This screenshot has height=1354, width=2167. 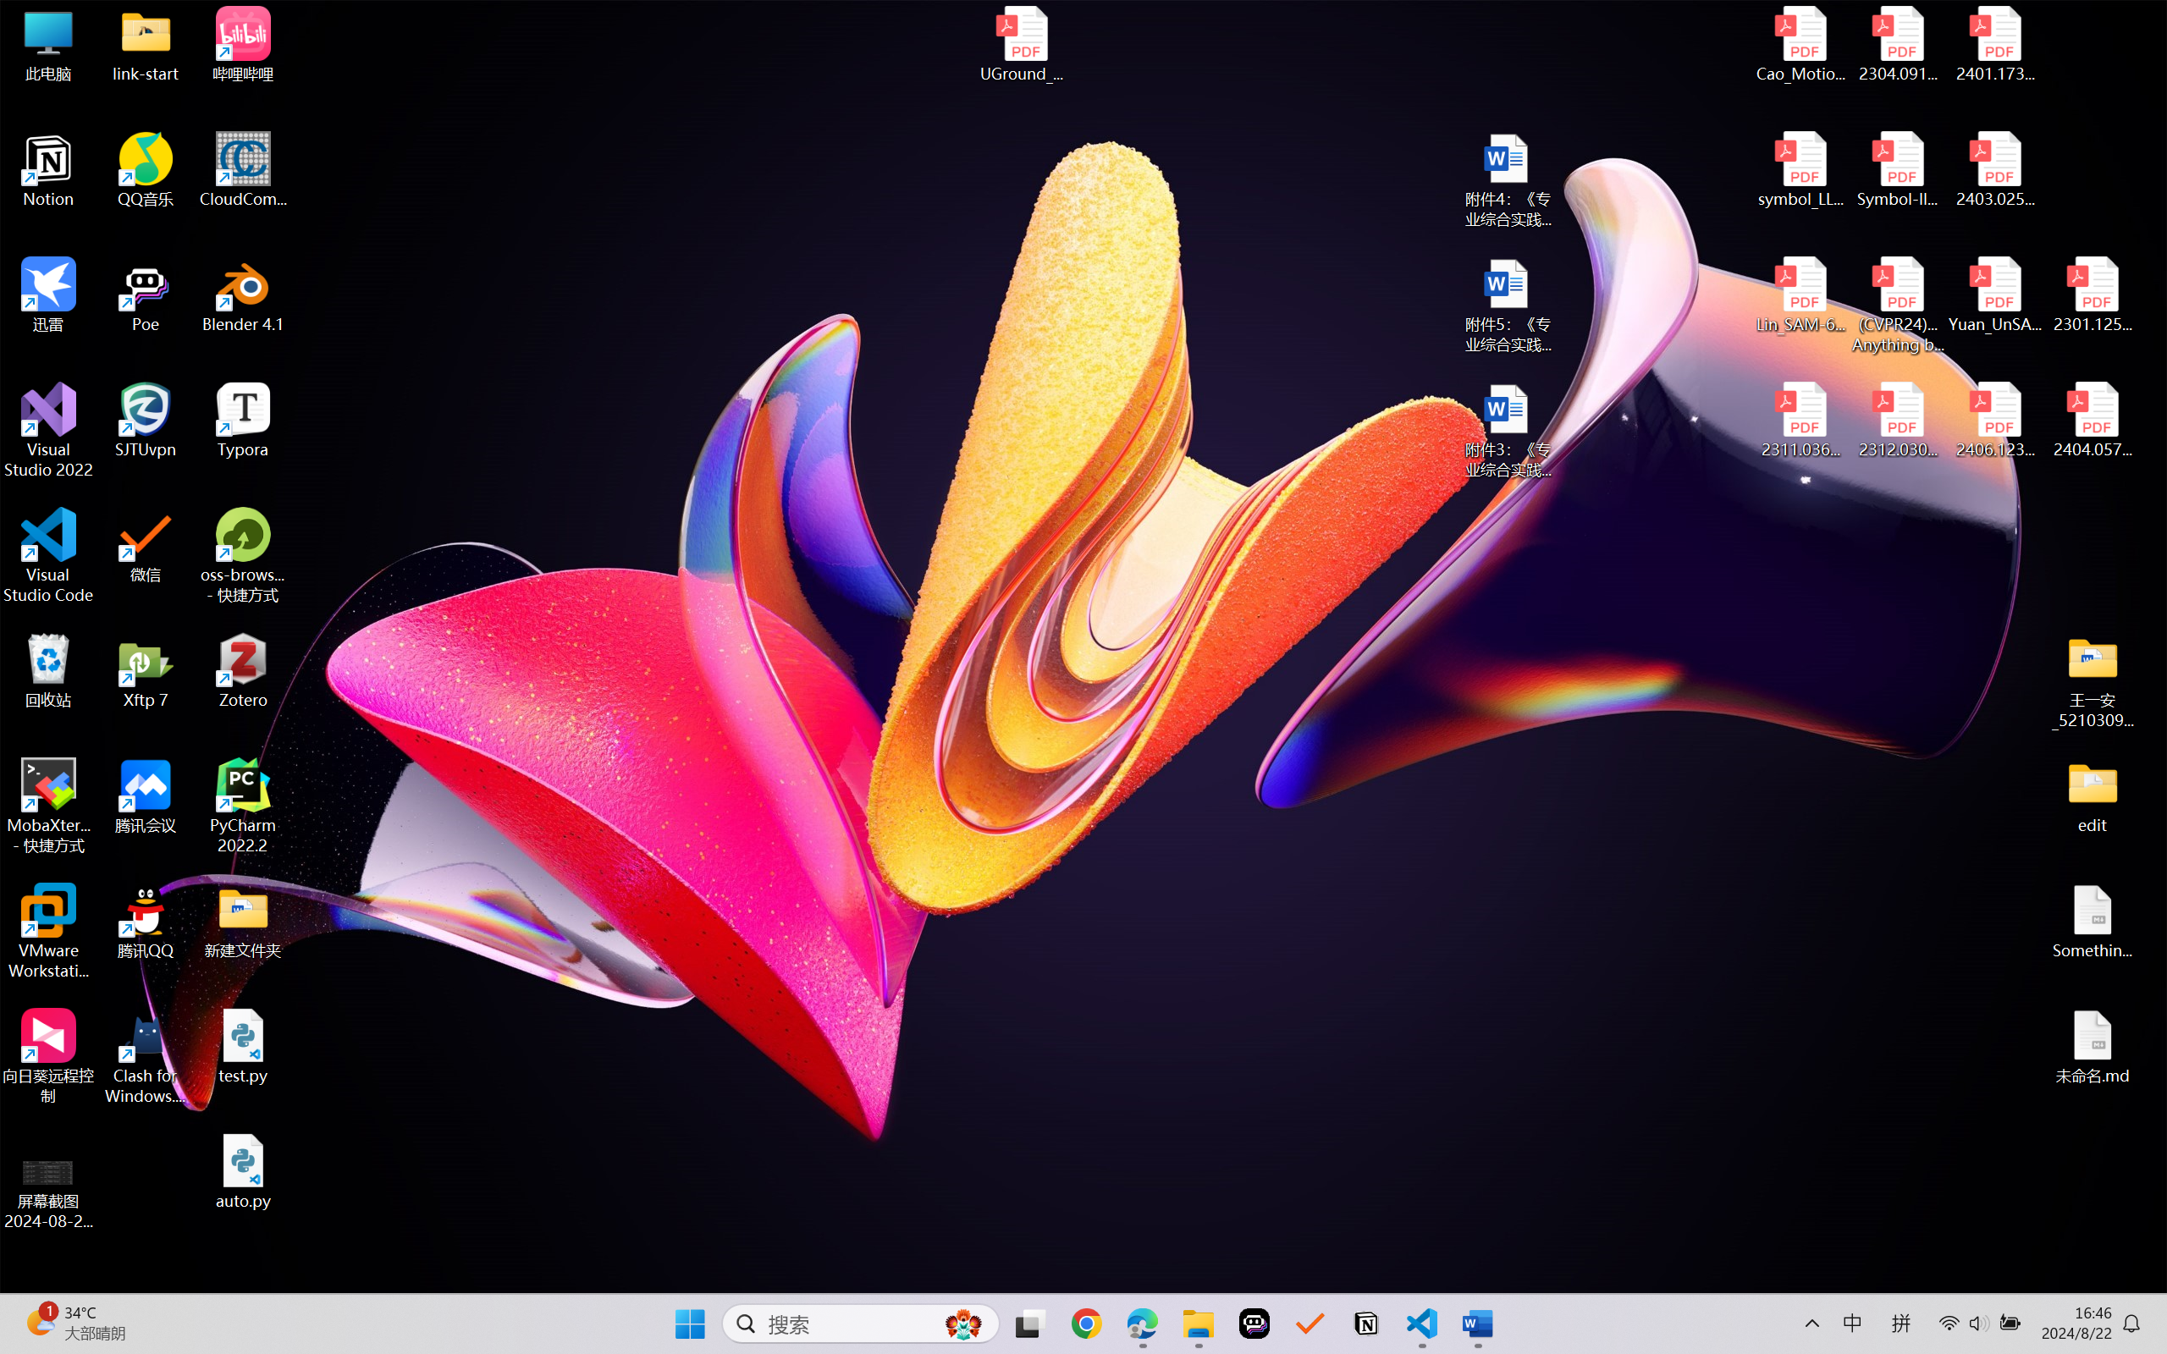 What do you see at coordinates (1994, 44) in the screenshot?
I see `2401.17399v1.pdf` at bounding box center [1994, 44].